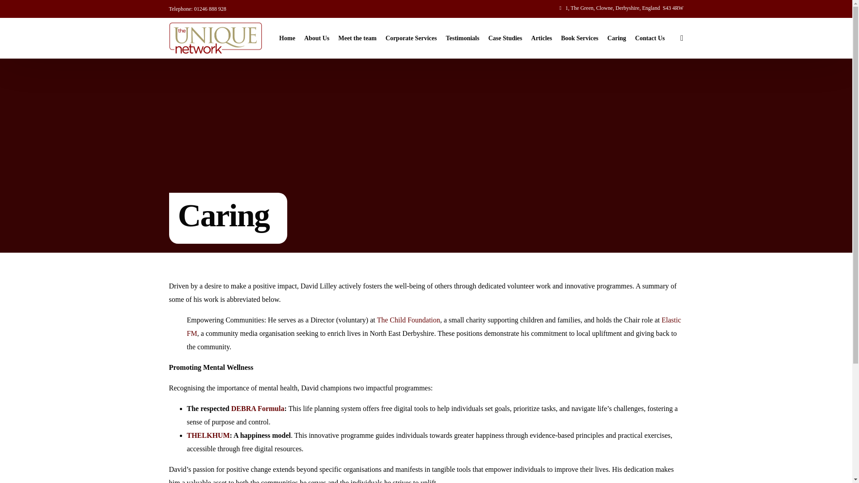 The width and height of the screenshot is (859, 483). What do you see at coordinates (505, 38) in the screenshot?
I see `Case Studies` at bounding box center [505, 38].